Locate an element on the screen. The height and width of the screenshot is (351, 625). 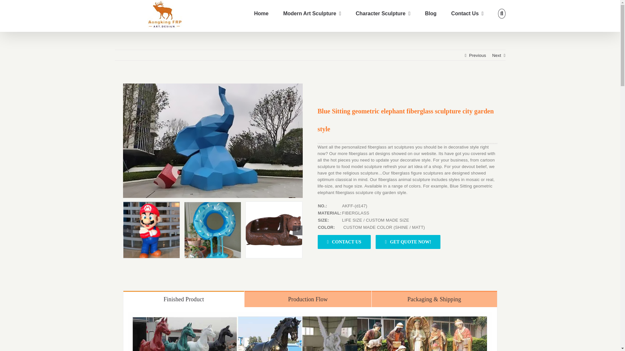
Contact Us is located at coordinates (467, 14).